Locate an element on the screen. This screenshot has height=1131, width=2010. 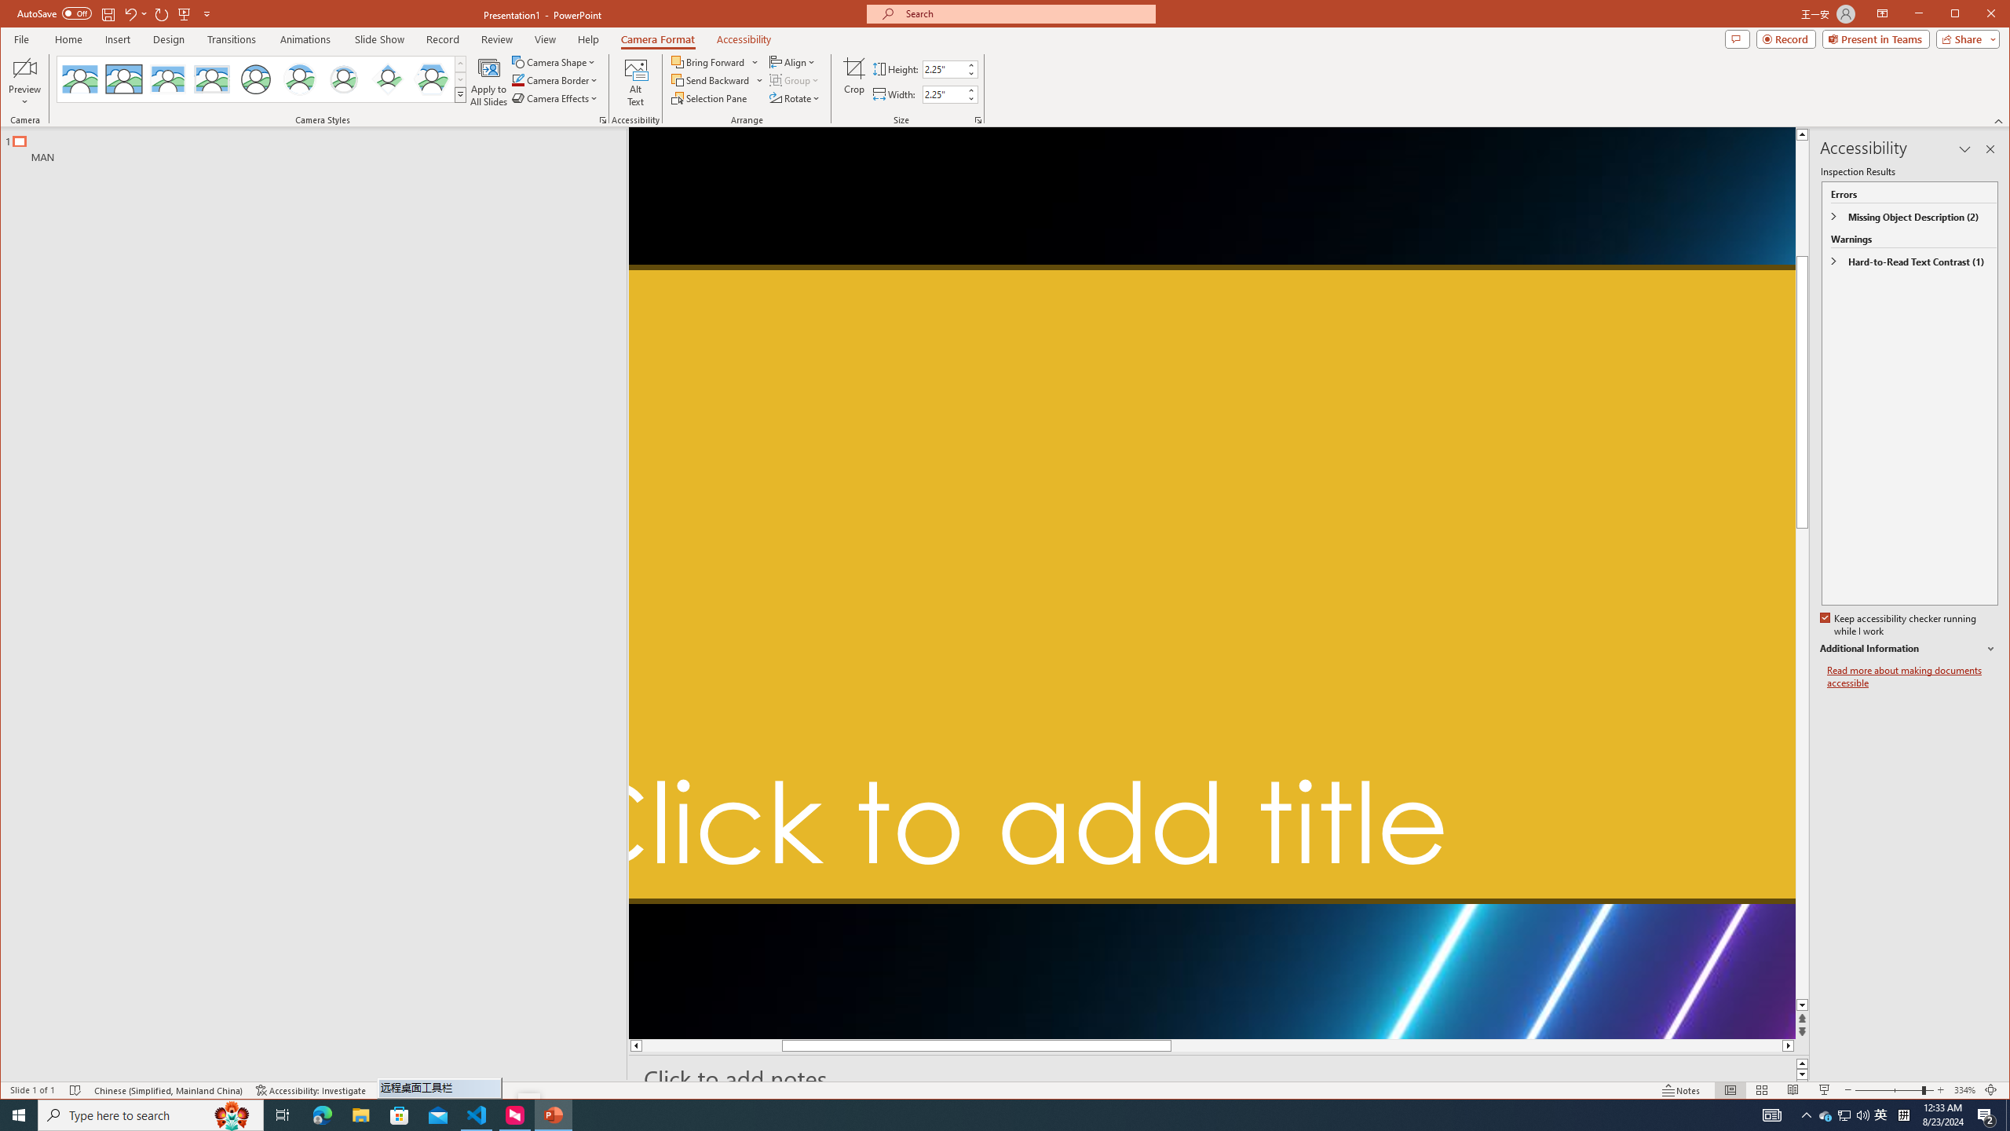
Center Shadow Circle is located at coordinates (299, 79).